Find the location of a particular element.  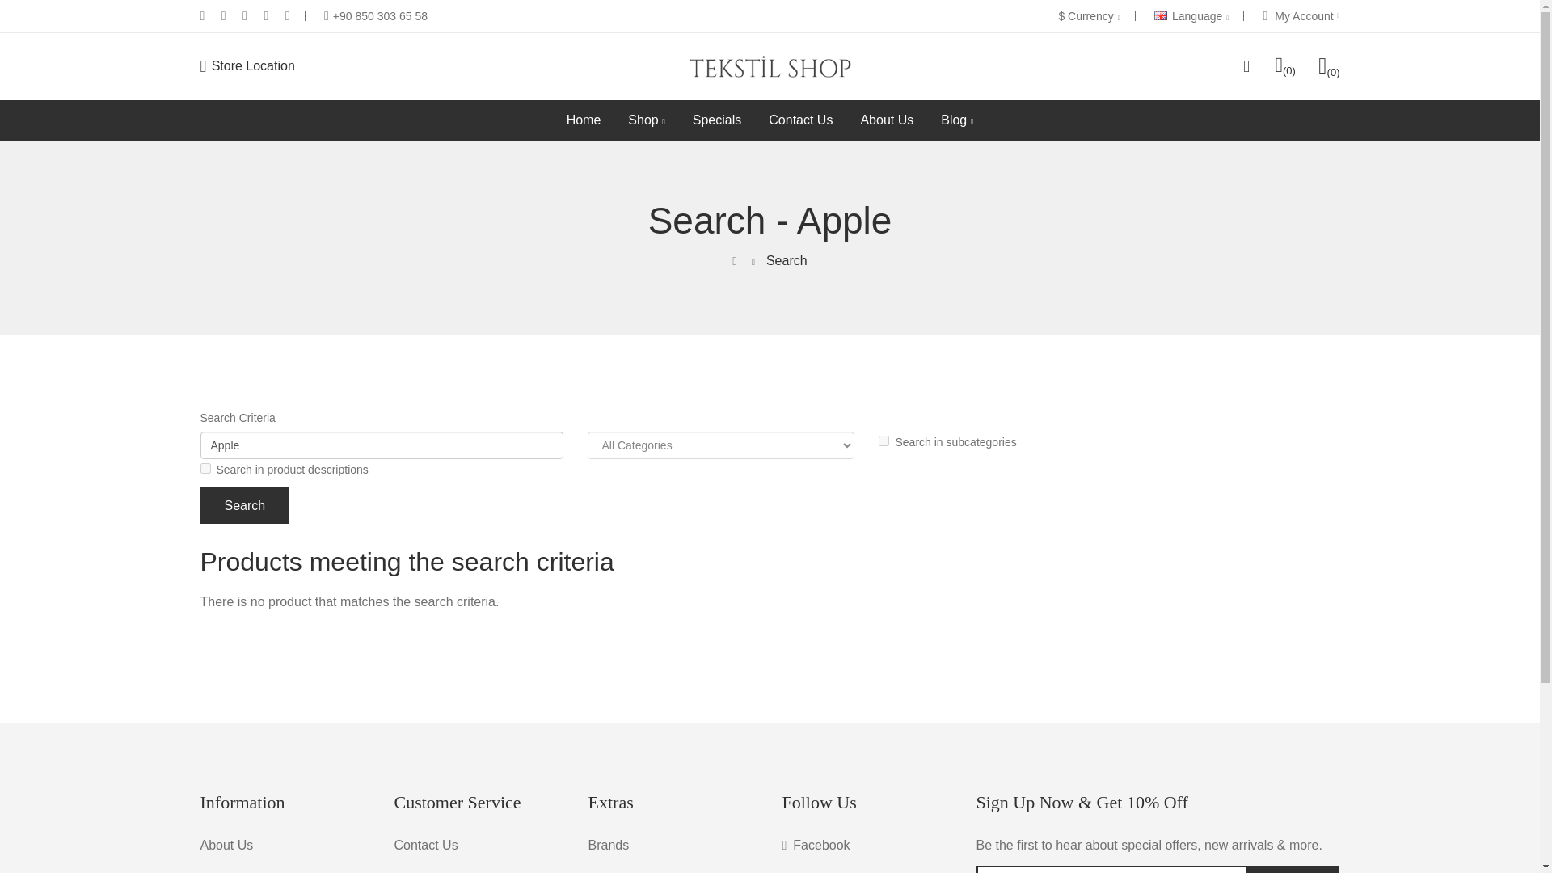

Twitter is located at coordinates (807, 870).